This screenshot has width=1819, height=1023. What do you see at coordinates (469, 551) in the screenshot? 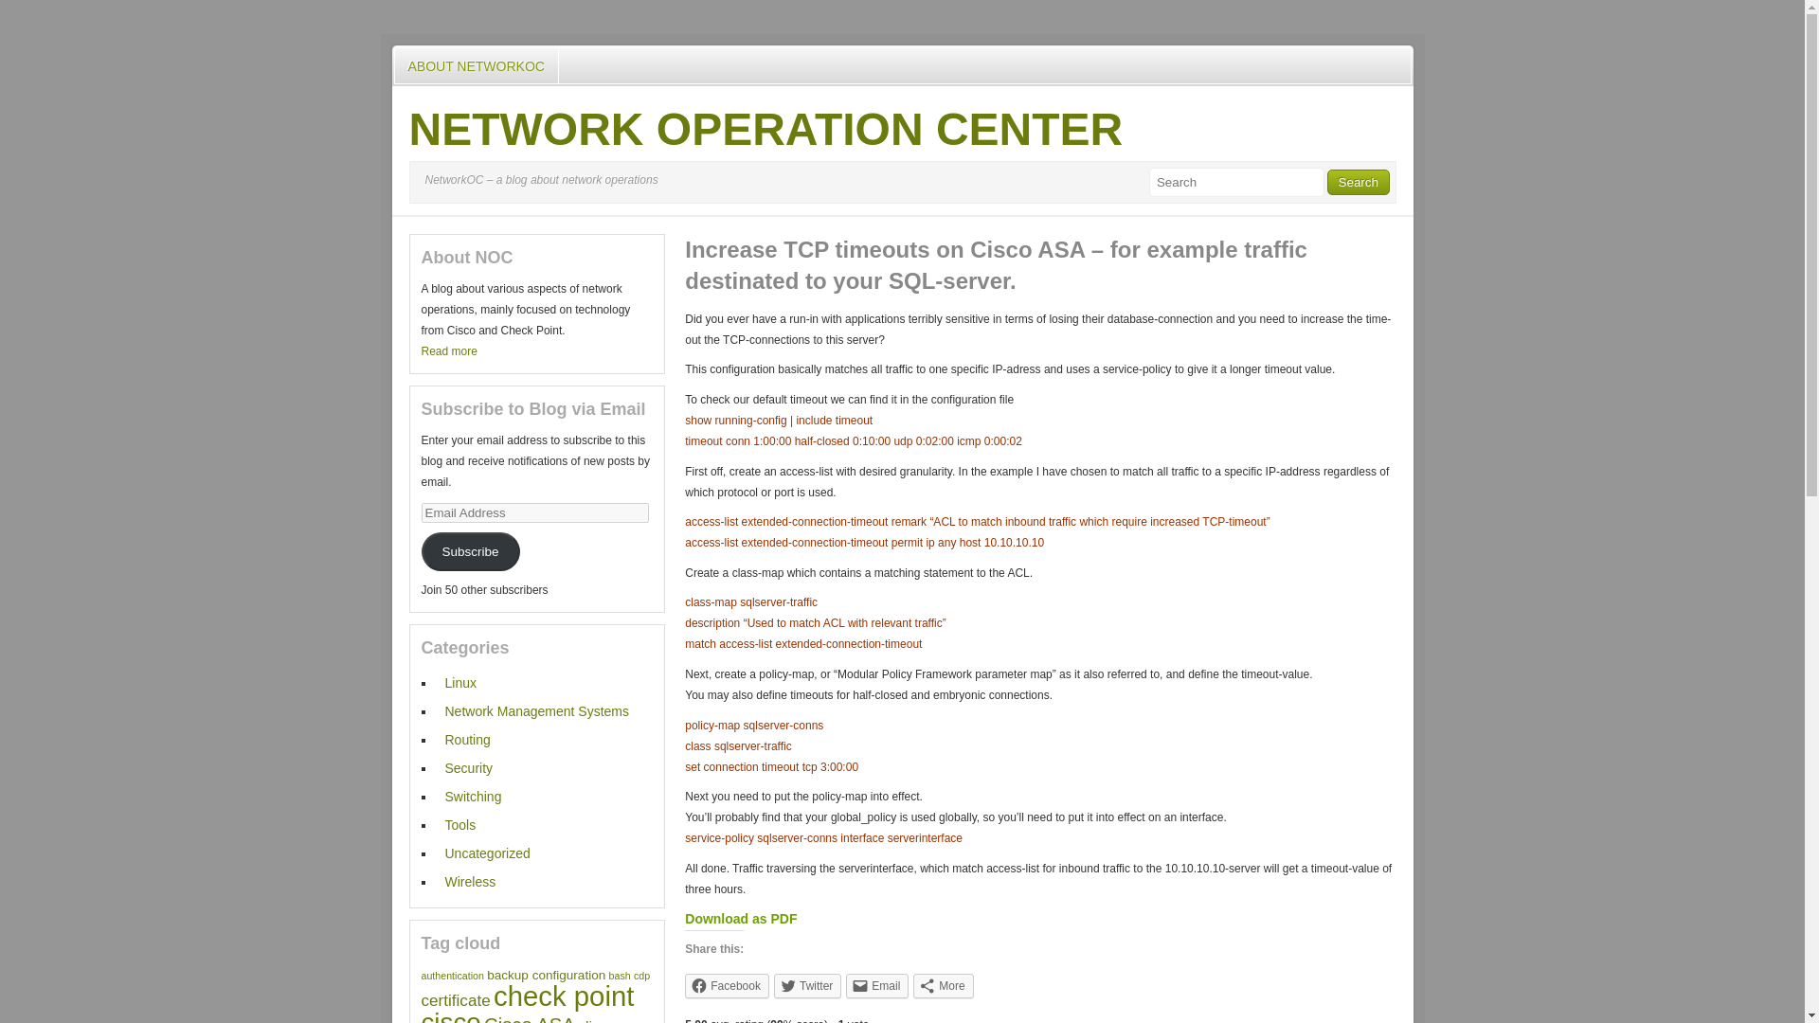
I see `Subscribe` at bounding box center [469, 551].